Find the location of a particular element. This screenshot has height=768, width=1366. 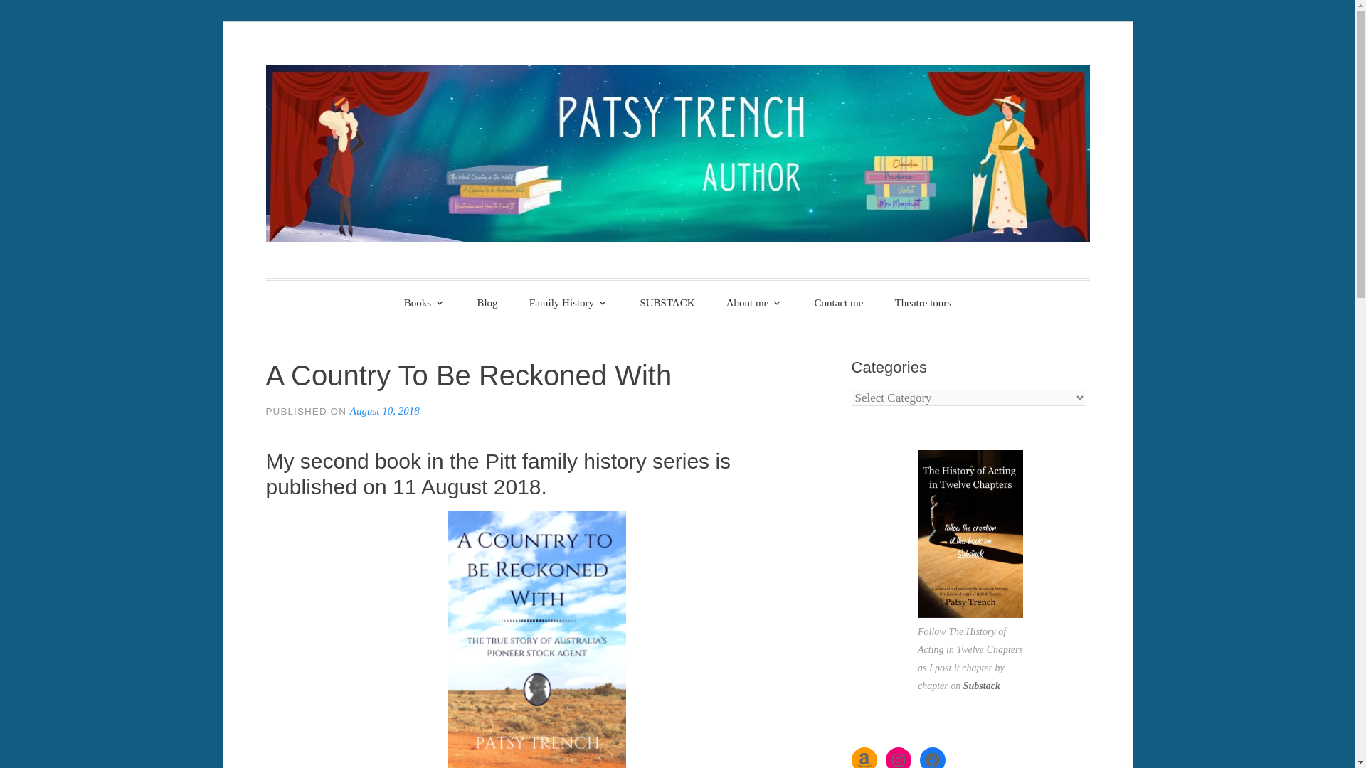

Books is located at coordinates (424, 302).